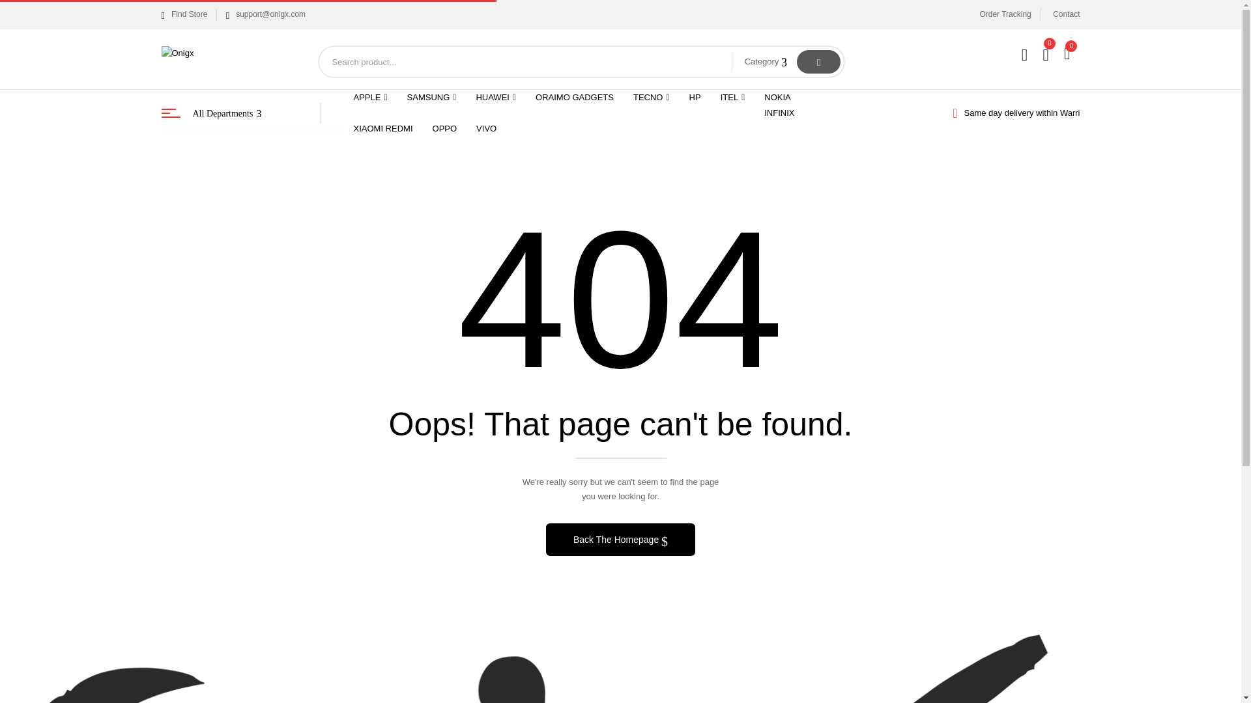  What do you see at coordinates (1005, 14) in the screenshot?
I see `Order Tracking` at bounding box center [1005, 14].